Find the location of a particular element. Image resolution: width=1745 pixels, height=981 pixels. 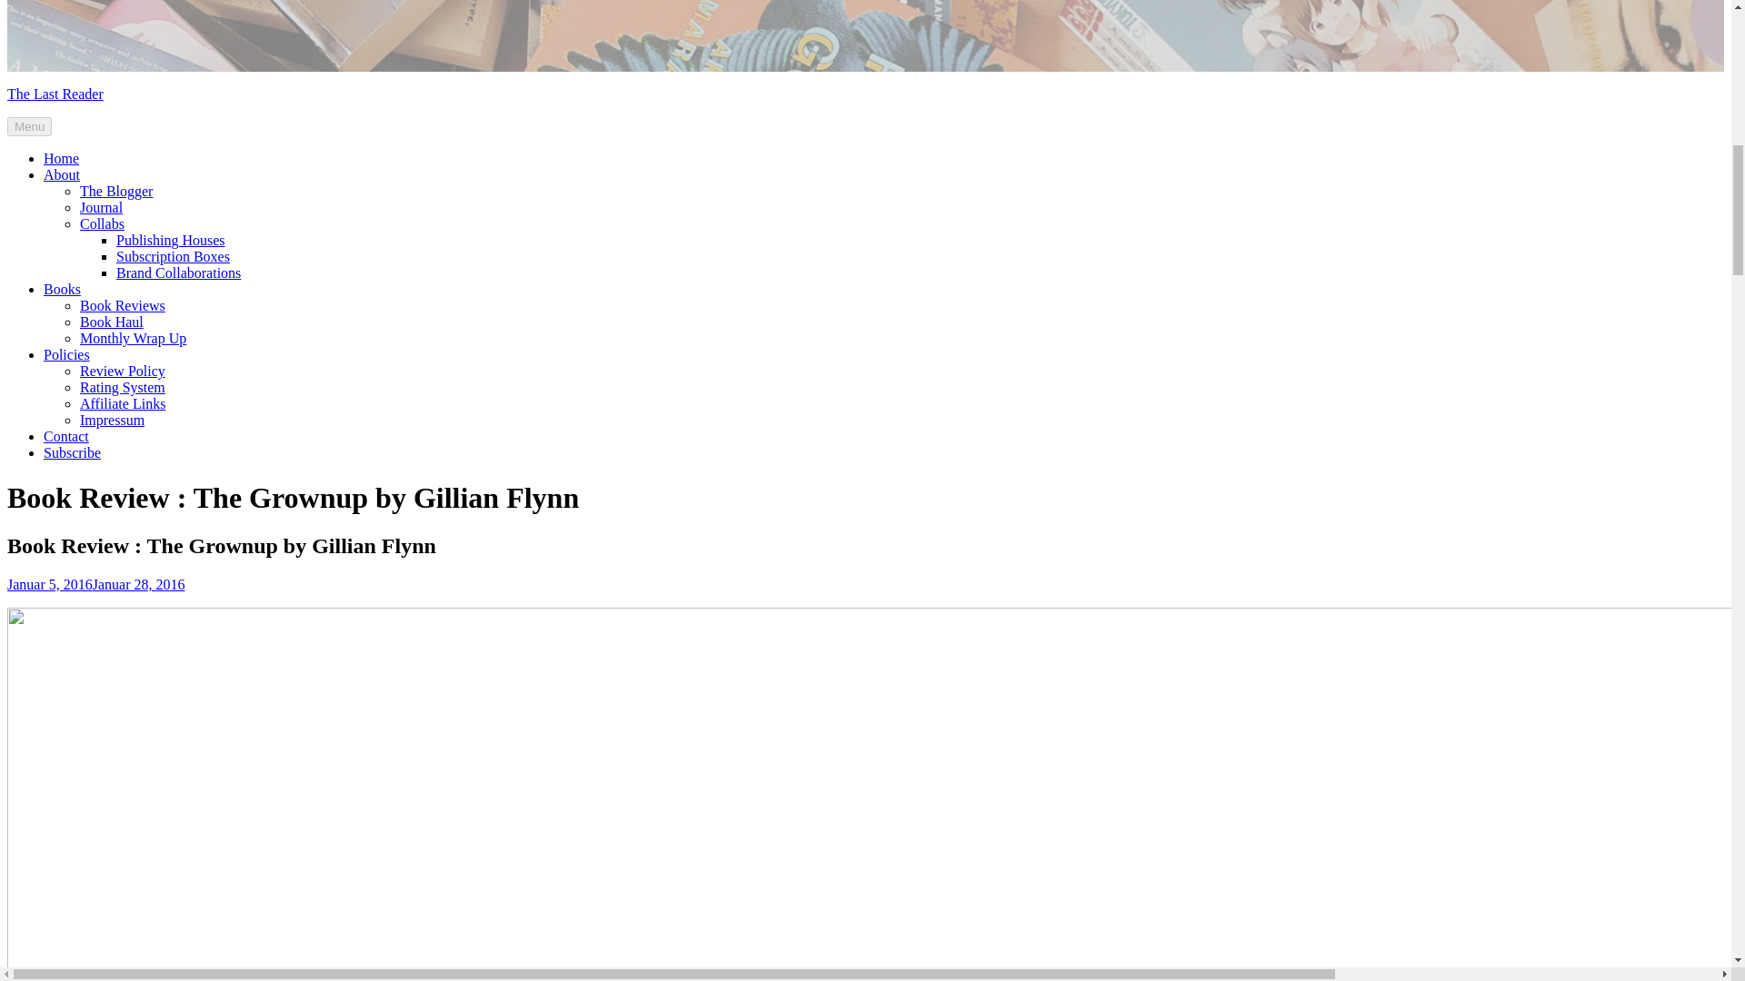

Affiliate Links is located at coordinates (123, 403).